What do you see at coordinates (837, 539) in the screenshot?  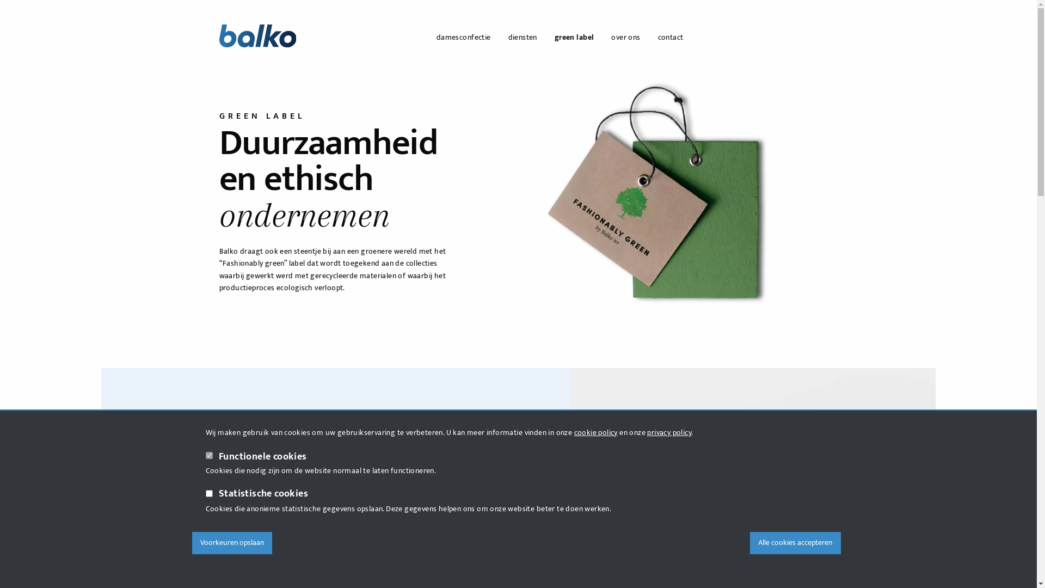 I see `Toestemming intrekken` at bounding box center [837, 539].